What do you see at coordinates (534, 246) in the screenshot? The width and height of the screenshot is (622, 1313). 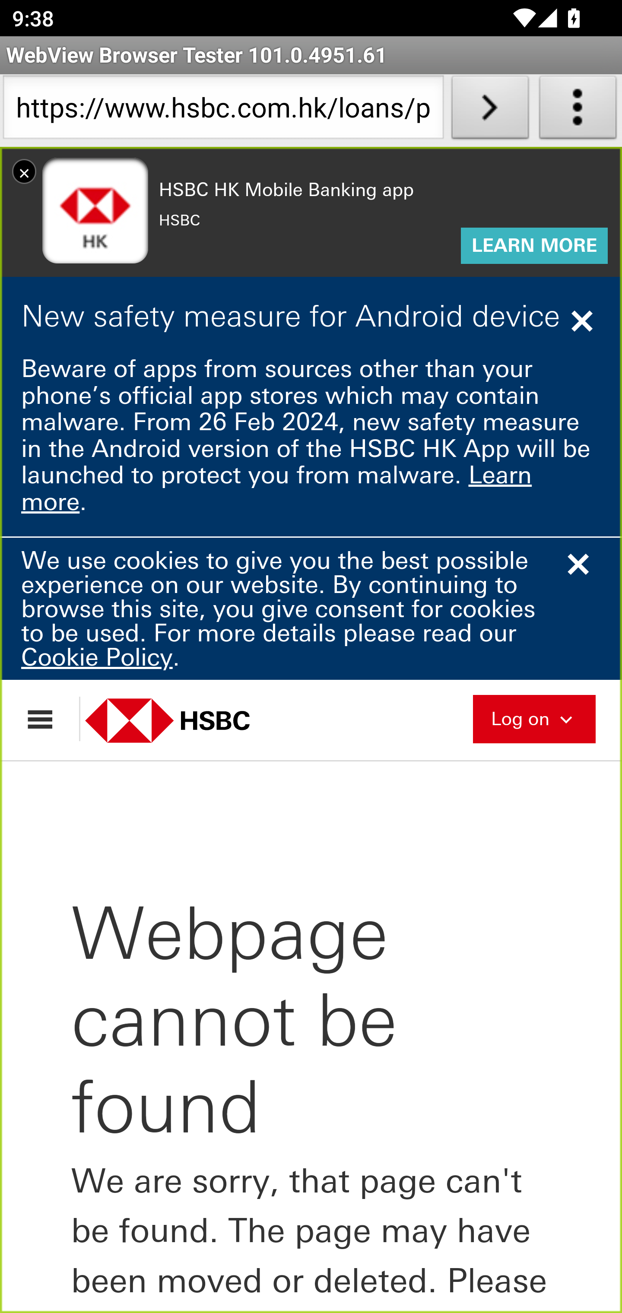 I see `LEARN MORE` at bounding box center [534, 246].